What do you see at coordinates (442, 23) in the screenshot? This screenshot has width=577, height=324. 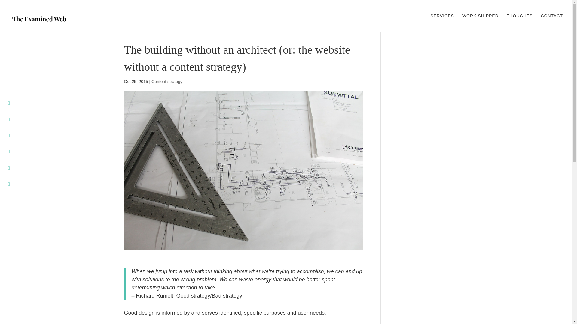 I see `SERVICES` at bounding box center [442, 23].